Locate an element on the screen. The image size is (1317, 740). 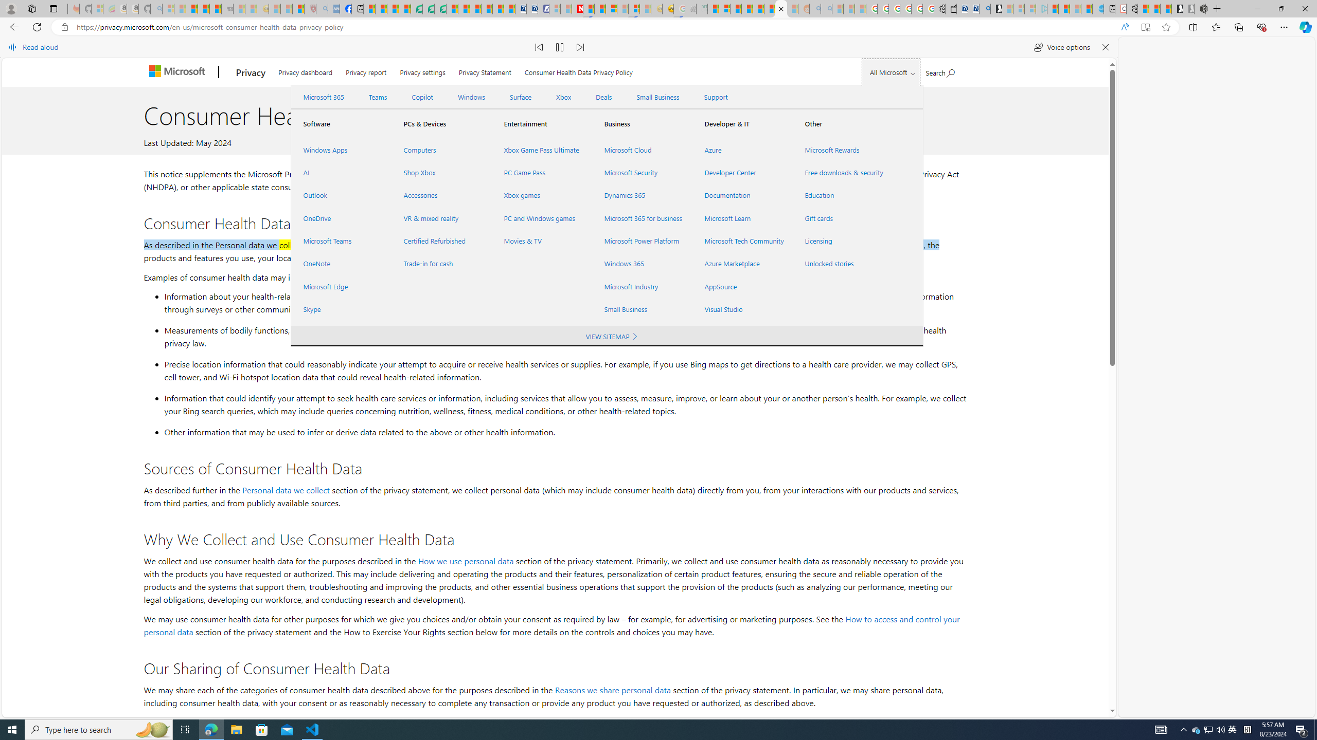
Movies & TV is located at coordinates (542, 241).